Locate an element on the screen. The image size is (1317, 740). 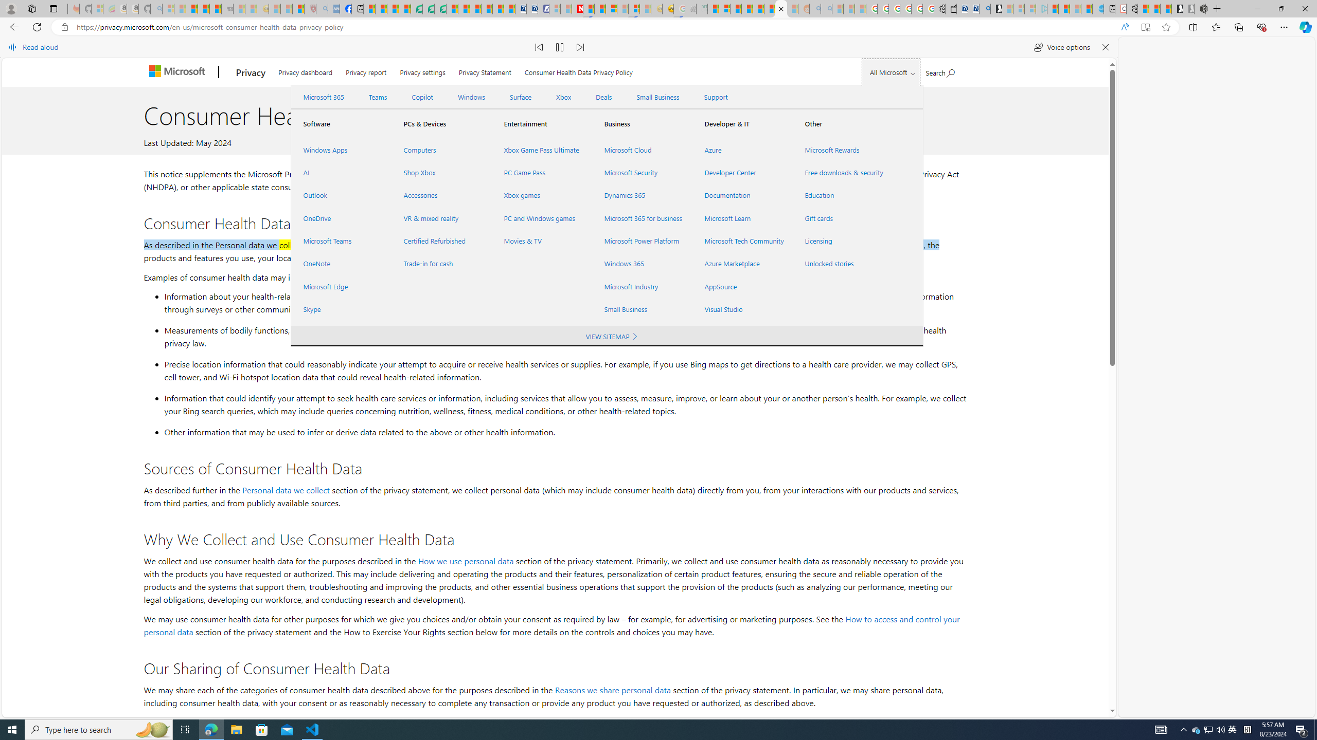
Movies & TV is located at coordinates (542, 241).